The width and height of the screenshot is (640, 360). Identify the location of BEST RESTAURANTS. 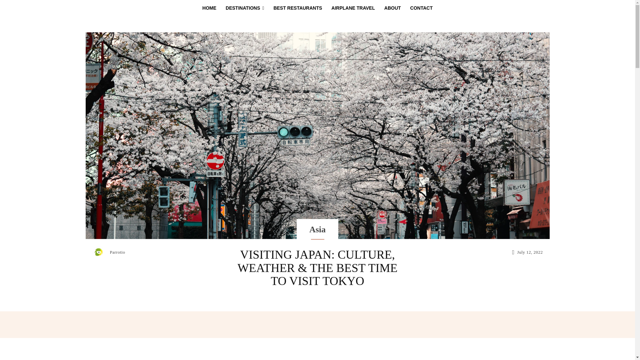
(297, 8).